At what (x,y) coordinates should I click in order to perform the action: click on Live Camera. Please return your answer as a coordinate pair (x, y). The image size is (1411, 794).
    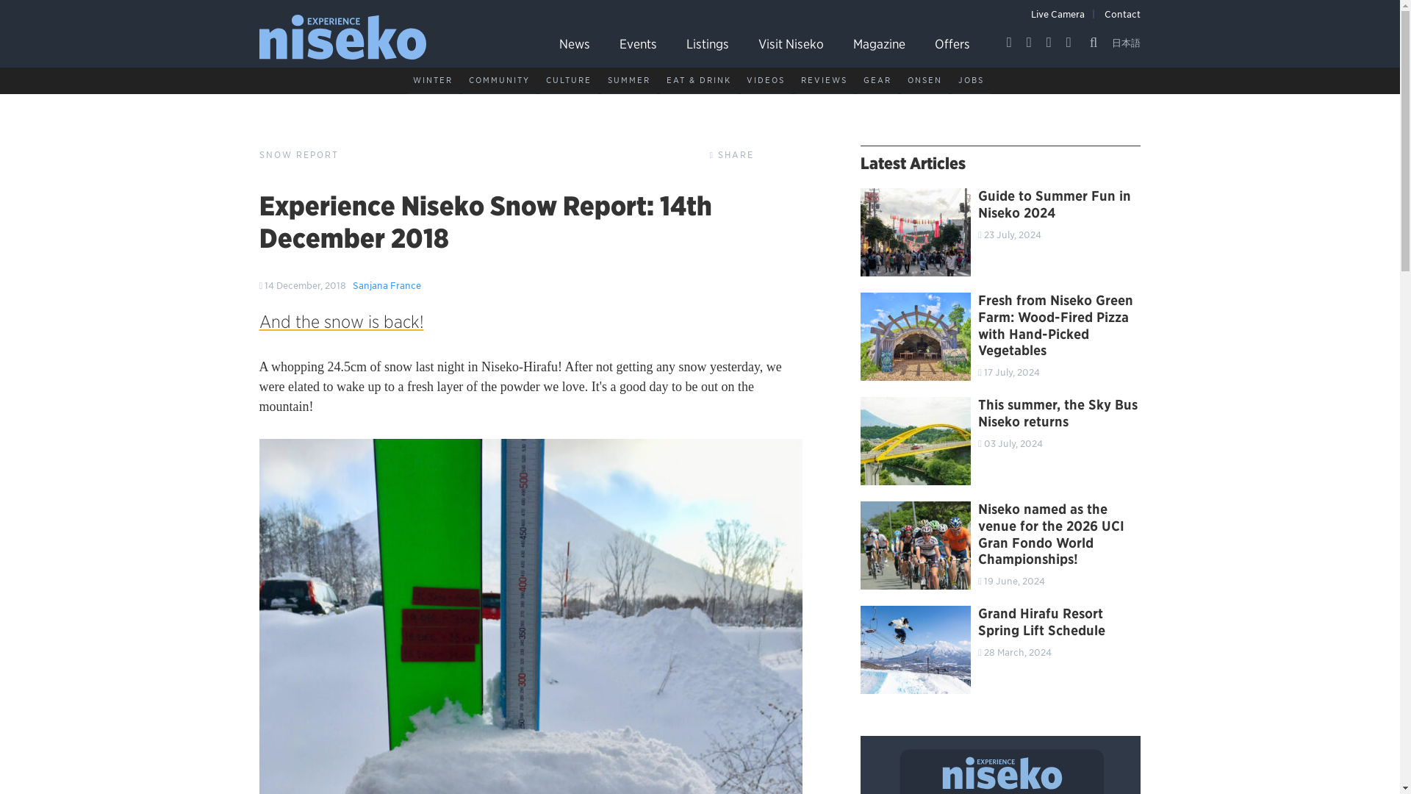
    Looking at the image, I should click on (1058, 14).